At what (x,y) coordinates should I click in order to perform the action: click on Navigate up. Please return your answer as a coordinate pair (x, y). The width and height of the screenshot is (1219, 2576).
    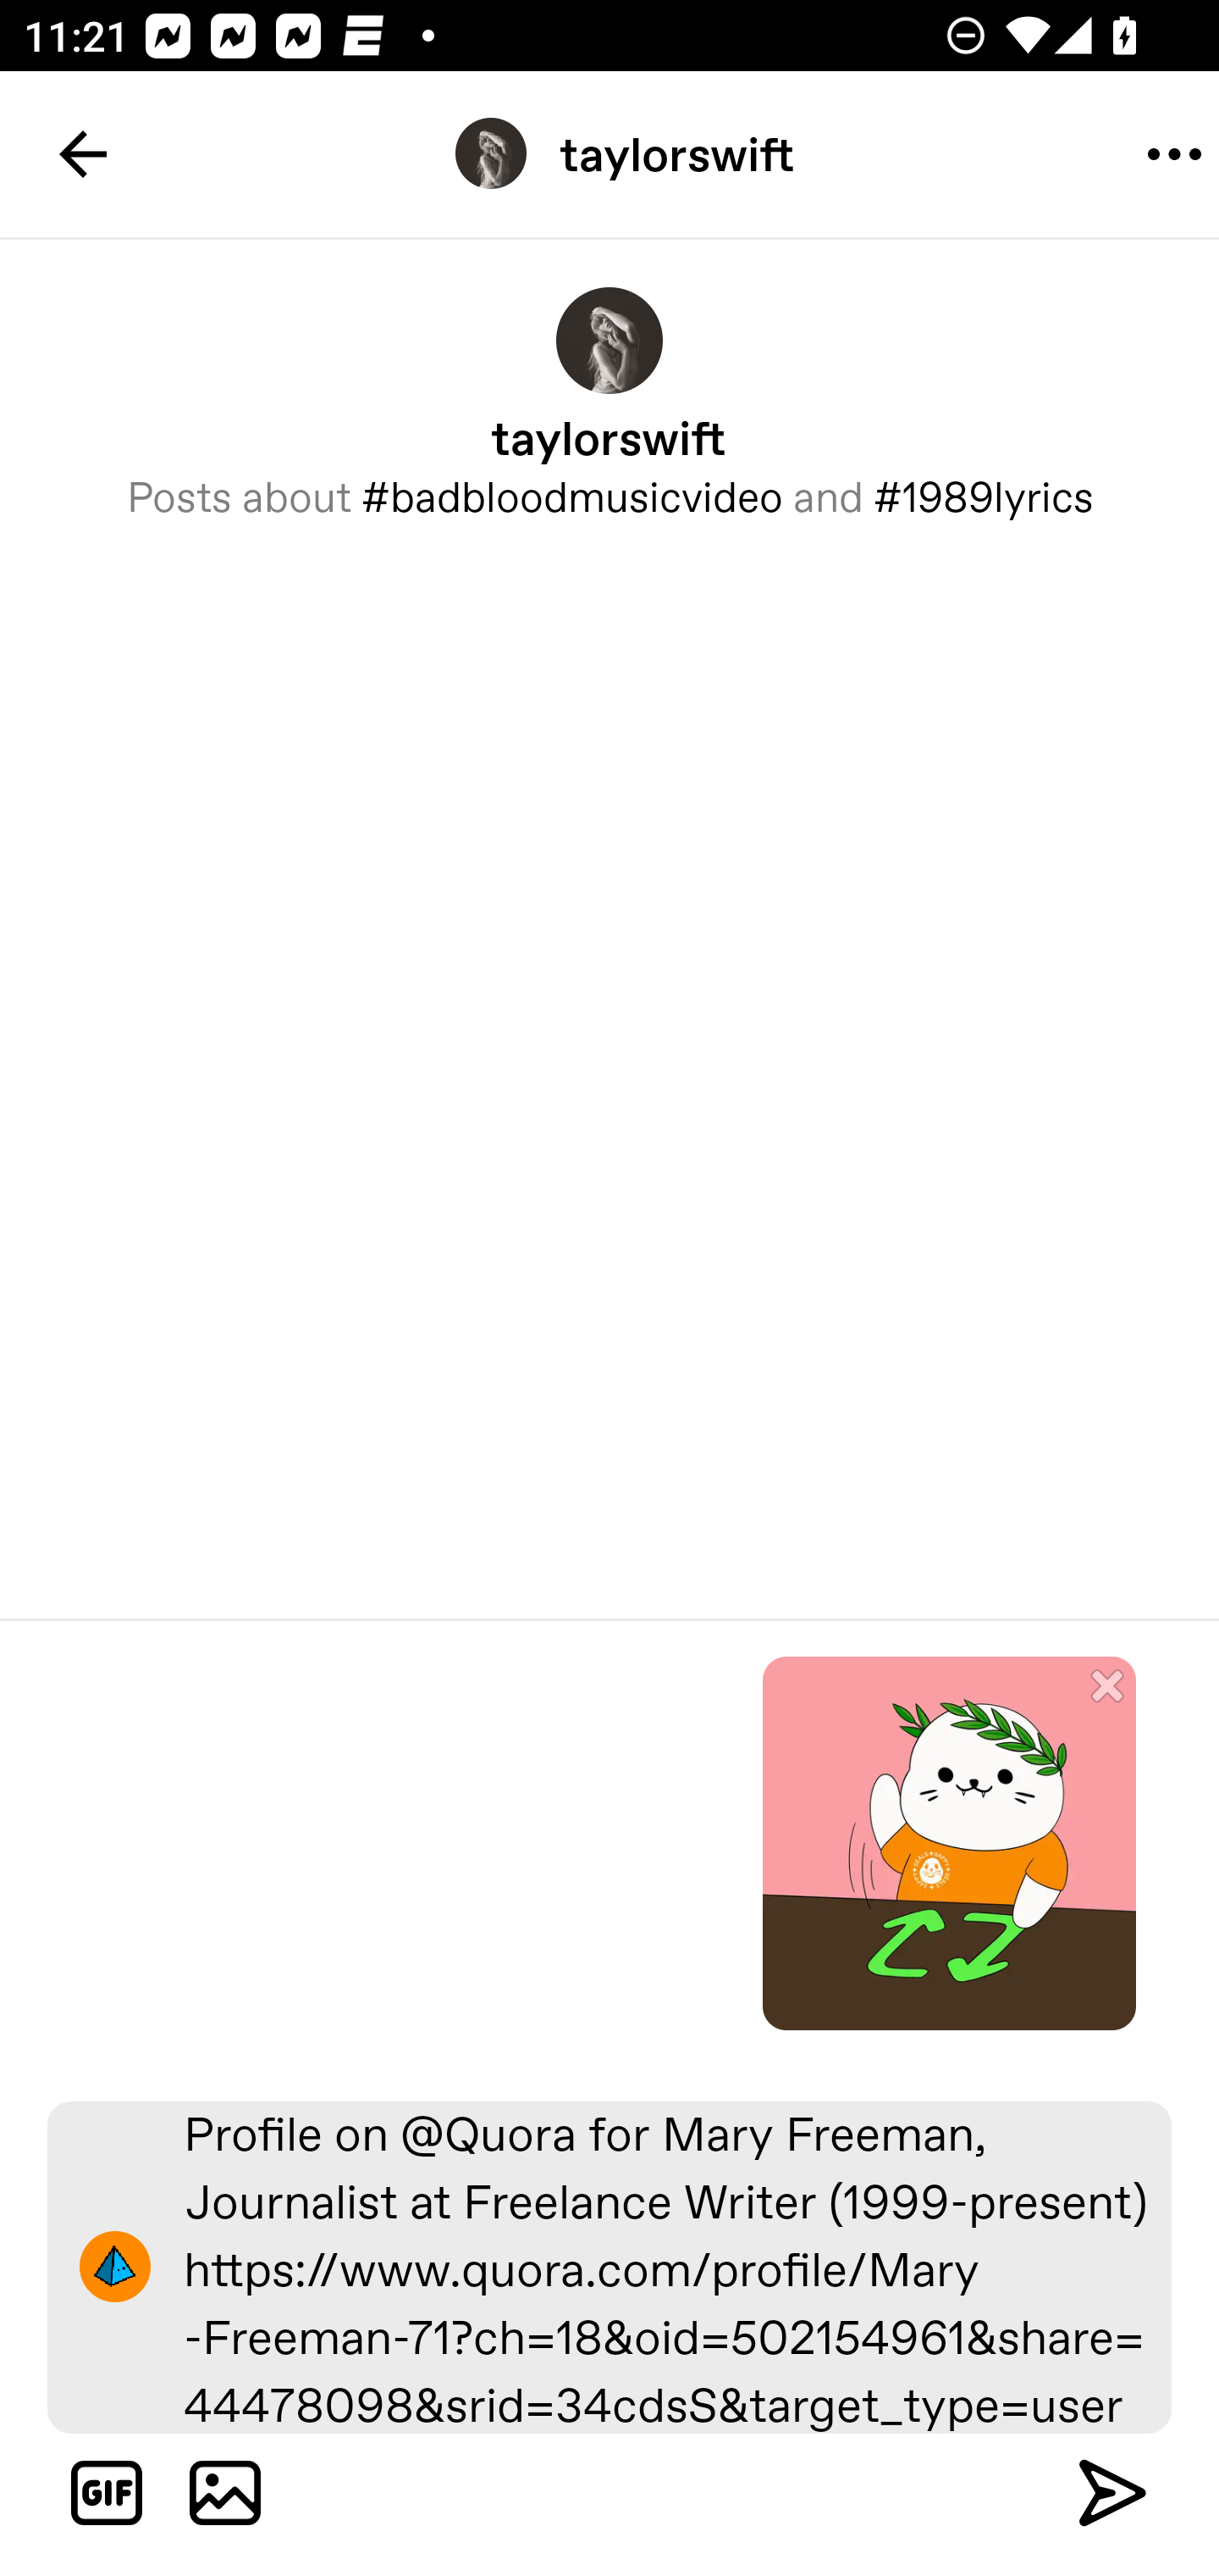
    Looking at the image, I should click on (83, 154).